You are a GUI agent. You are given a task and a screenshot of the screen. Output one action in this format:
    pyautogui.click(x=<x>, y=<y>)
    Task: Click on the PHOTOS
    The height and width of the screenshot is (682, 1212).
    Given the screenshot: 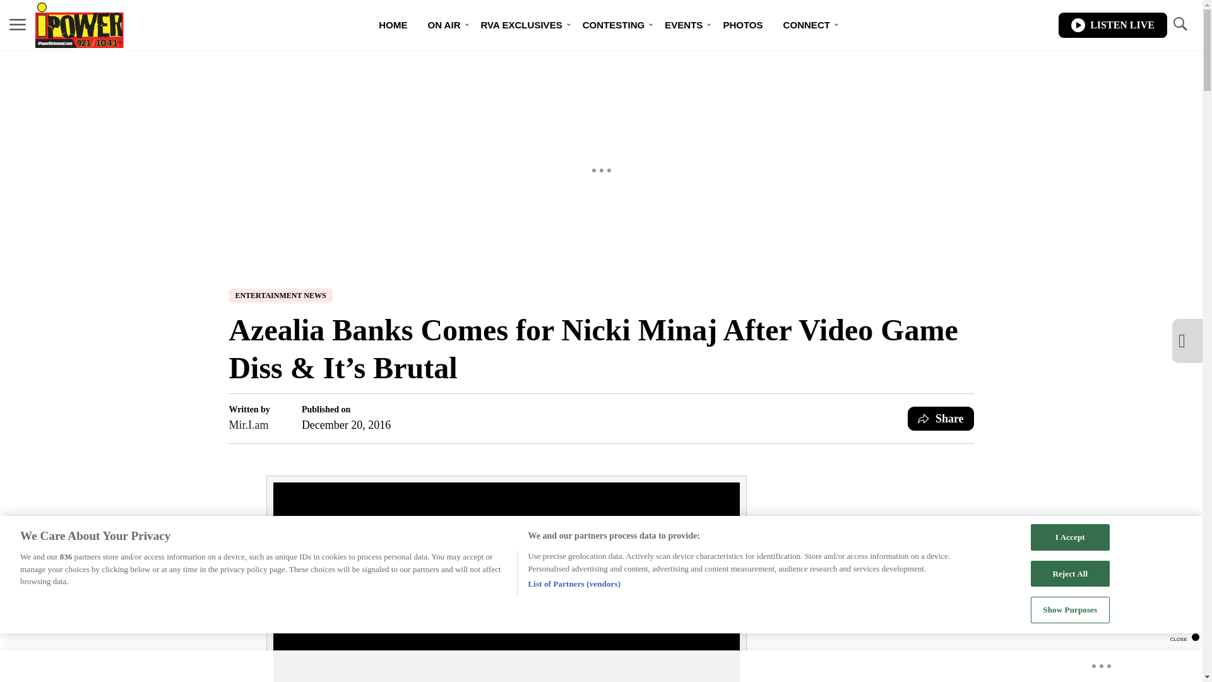 What is the action you would take?
    pyautogui.click(x=742, y=25)
    